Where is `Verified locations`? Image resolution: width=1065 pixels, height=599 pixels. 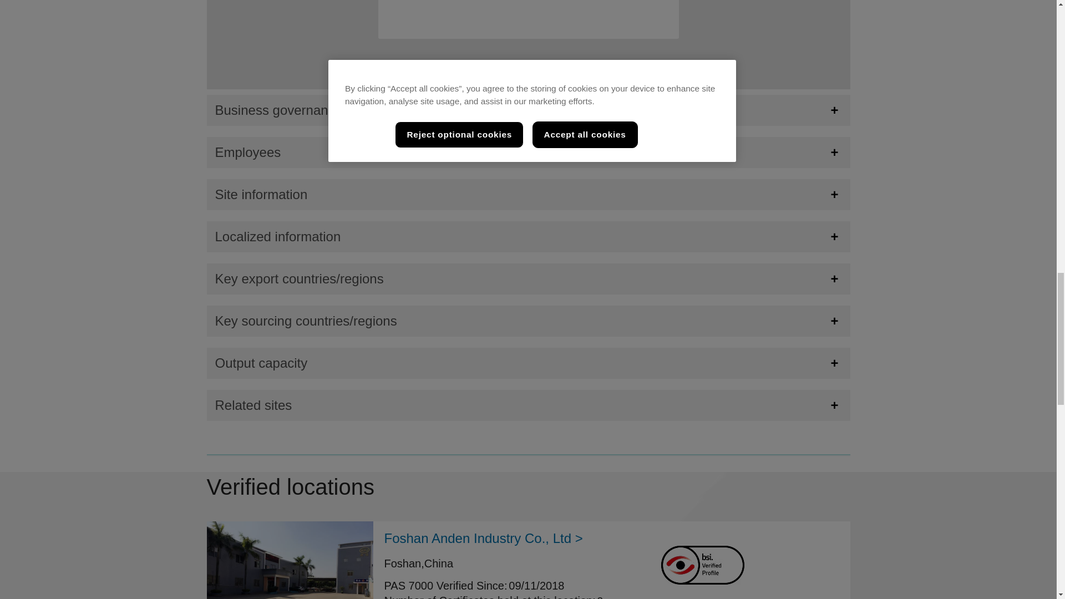
Verified locations is located at coordinates (528, 487).